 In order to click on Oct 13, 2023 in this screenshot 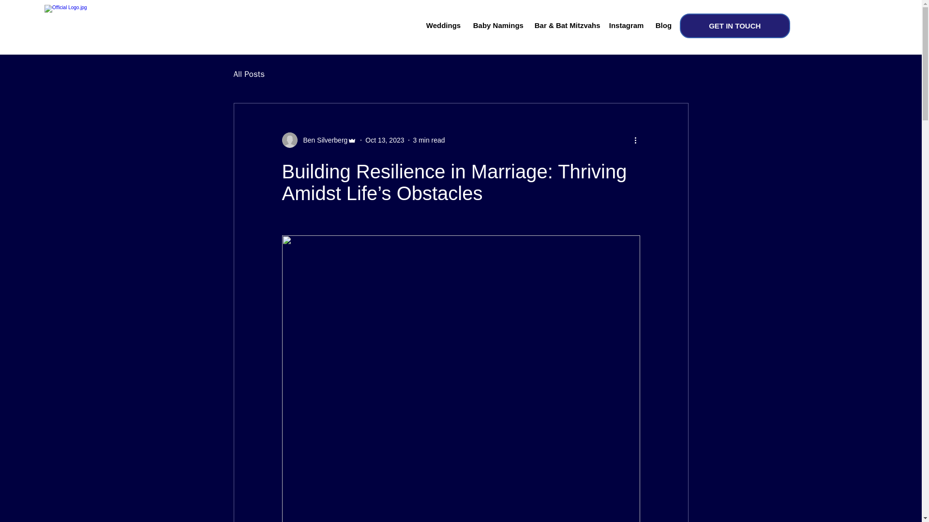, I will do `click(384, 140)`.